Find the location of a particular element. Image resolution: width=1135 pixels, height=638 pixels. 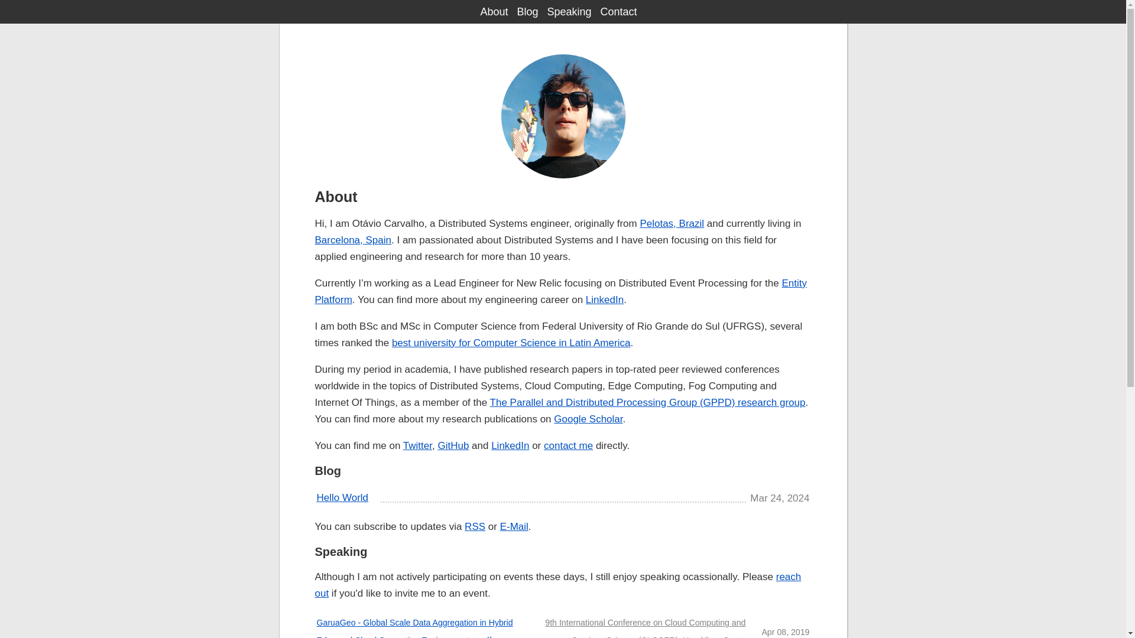

pdf is located at coordinates (486, 637).